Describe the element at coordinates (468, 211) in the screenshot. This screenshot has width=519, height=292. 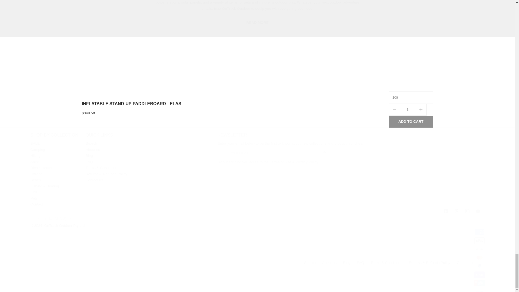
I see `Instagram` at that location.